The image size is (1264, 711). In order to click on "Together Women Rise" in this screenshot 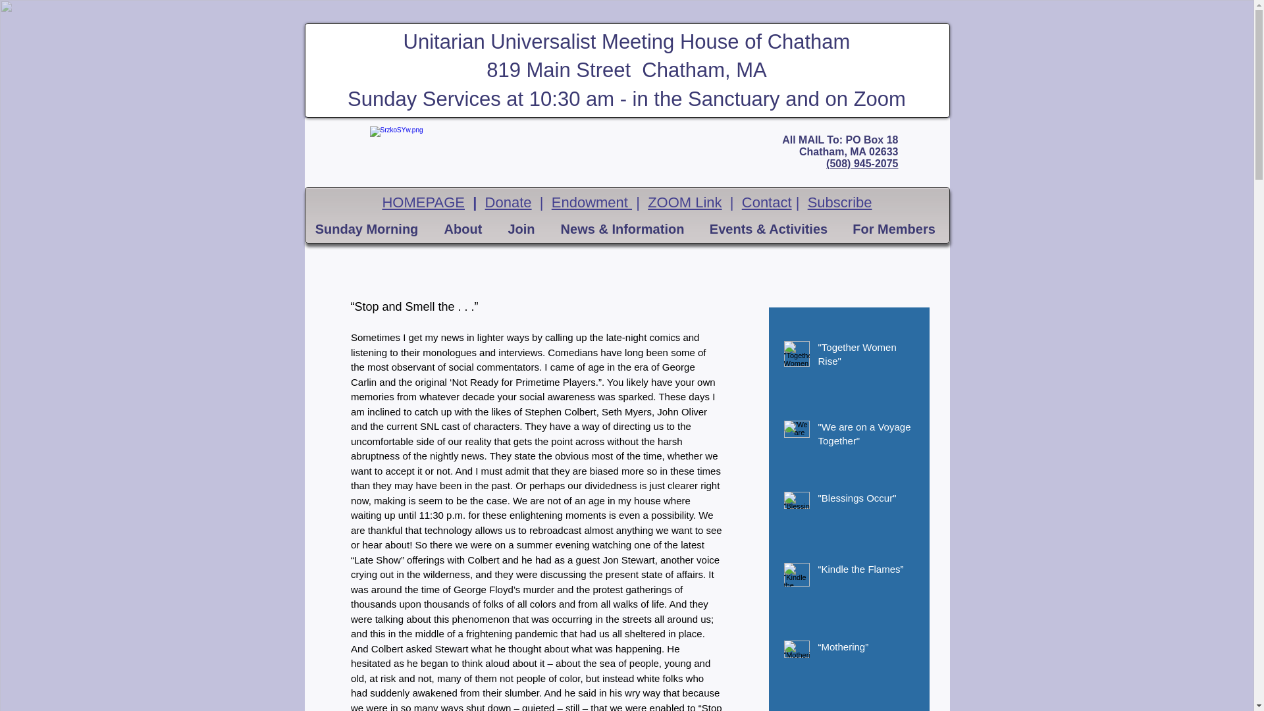, I will do `click(866, 357)`.